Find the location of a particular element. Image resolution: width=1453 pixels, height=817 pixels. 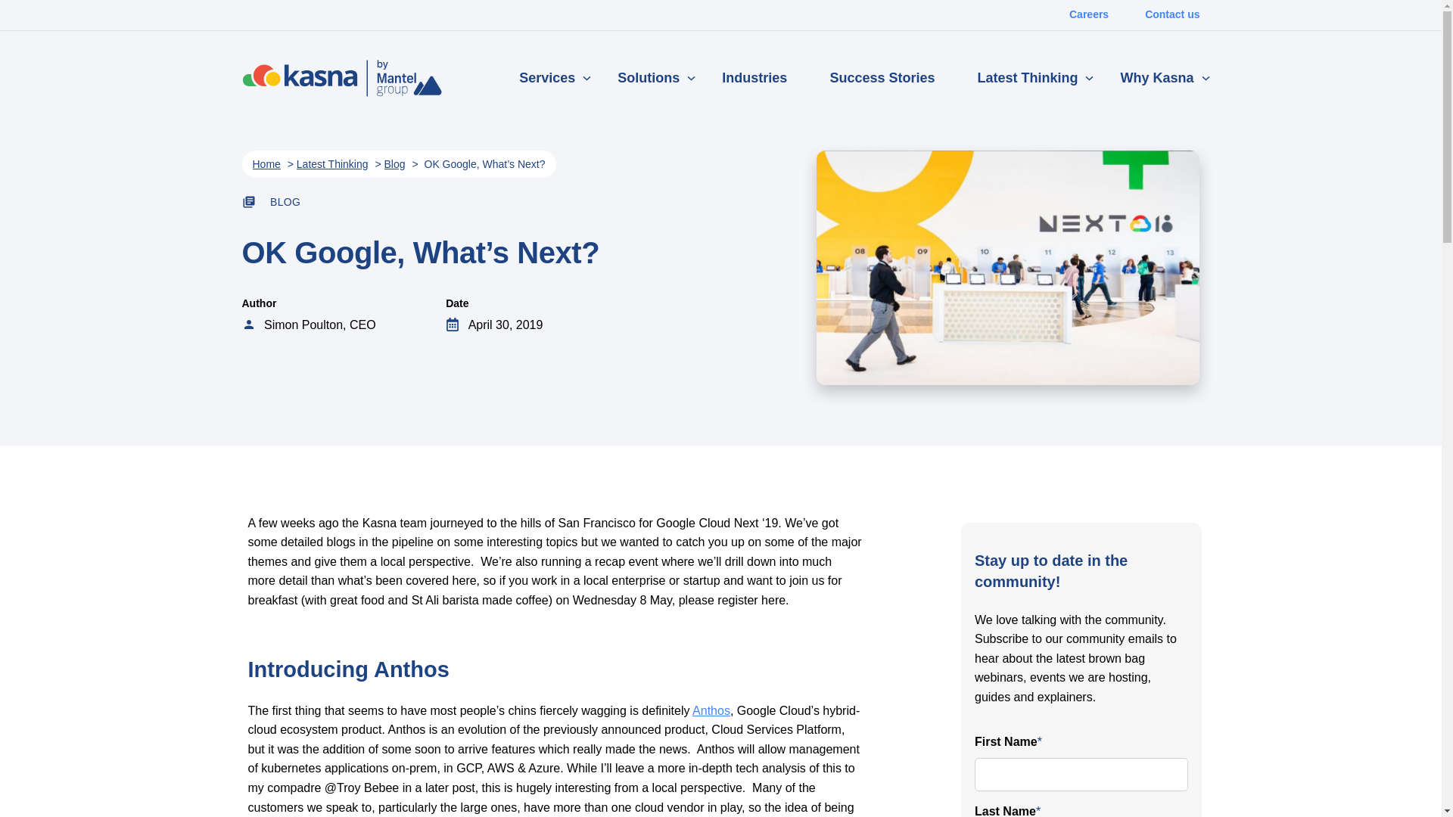

Careers is located at coordinates (1089, 15).